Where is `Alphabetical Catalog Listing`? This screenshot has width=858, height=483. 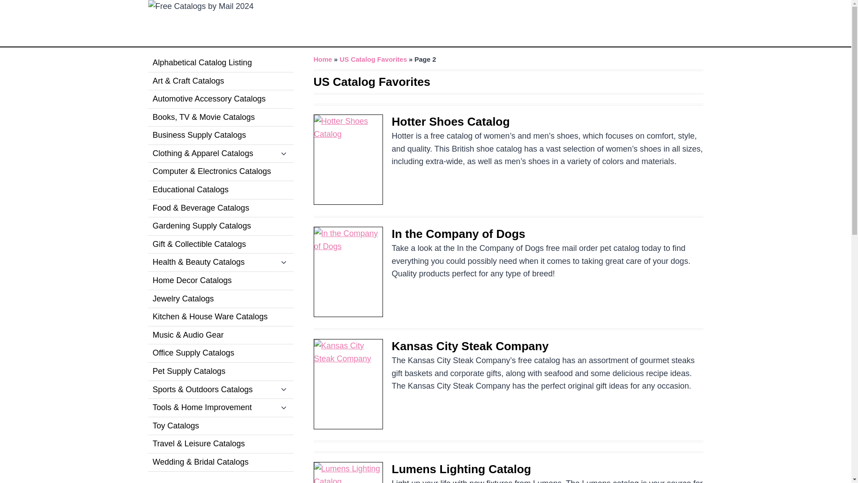
Alphabetical Catalog Listing is located at coordinates (221, 63).